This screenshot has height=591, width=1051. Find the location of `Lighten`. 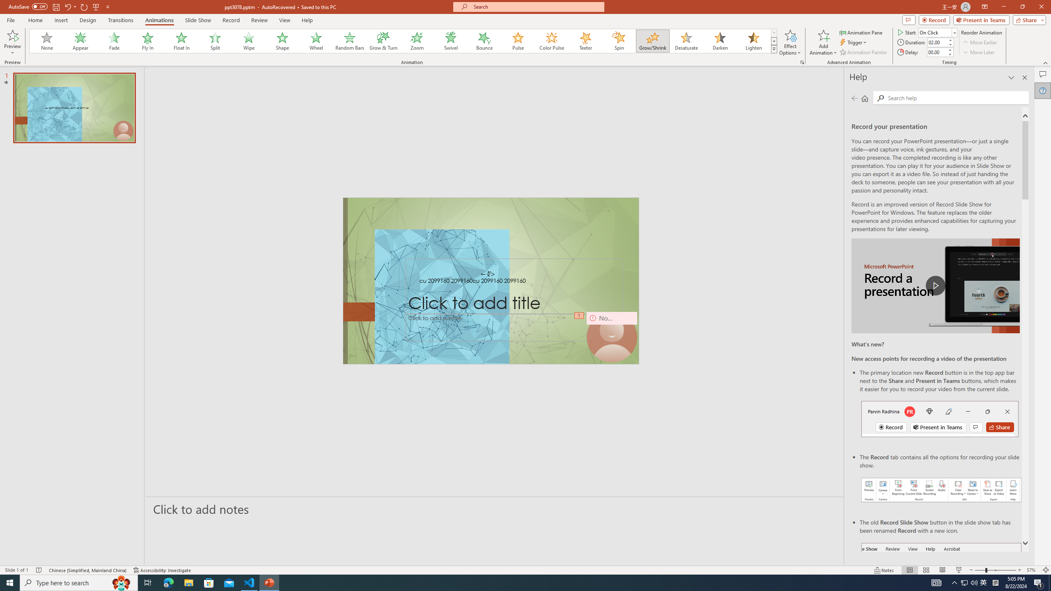

Lighten is located at coordinates (753, 41).